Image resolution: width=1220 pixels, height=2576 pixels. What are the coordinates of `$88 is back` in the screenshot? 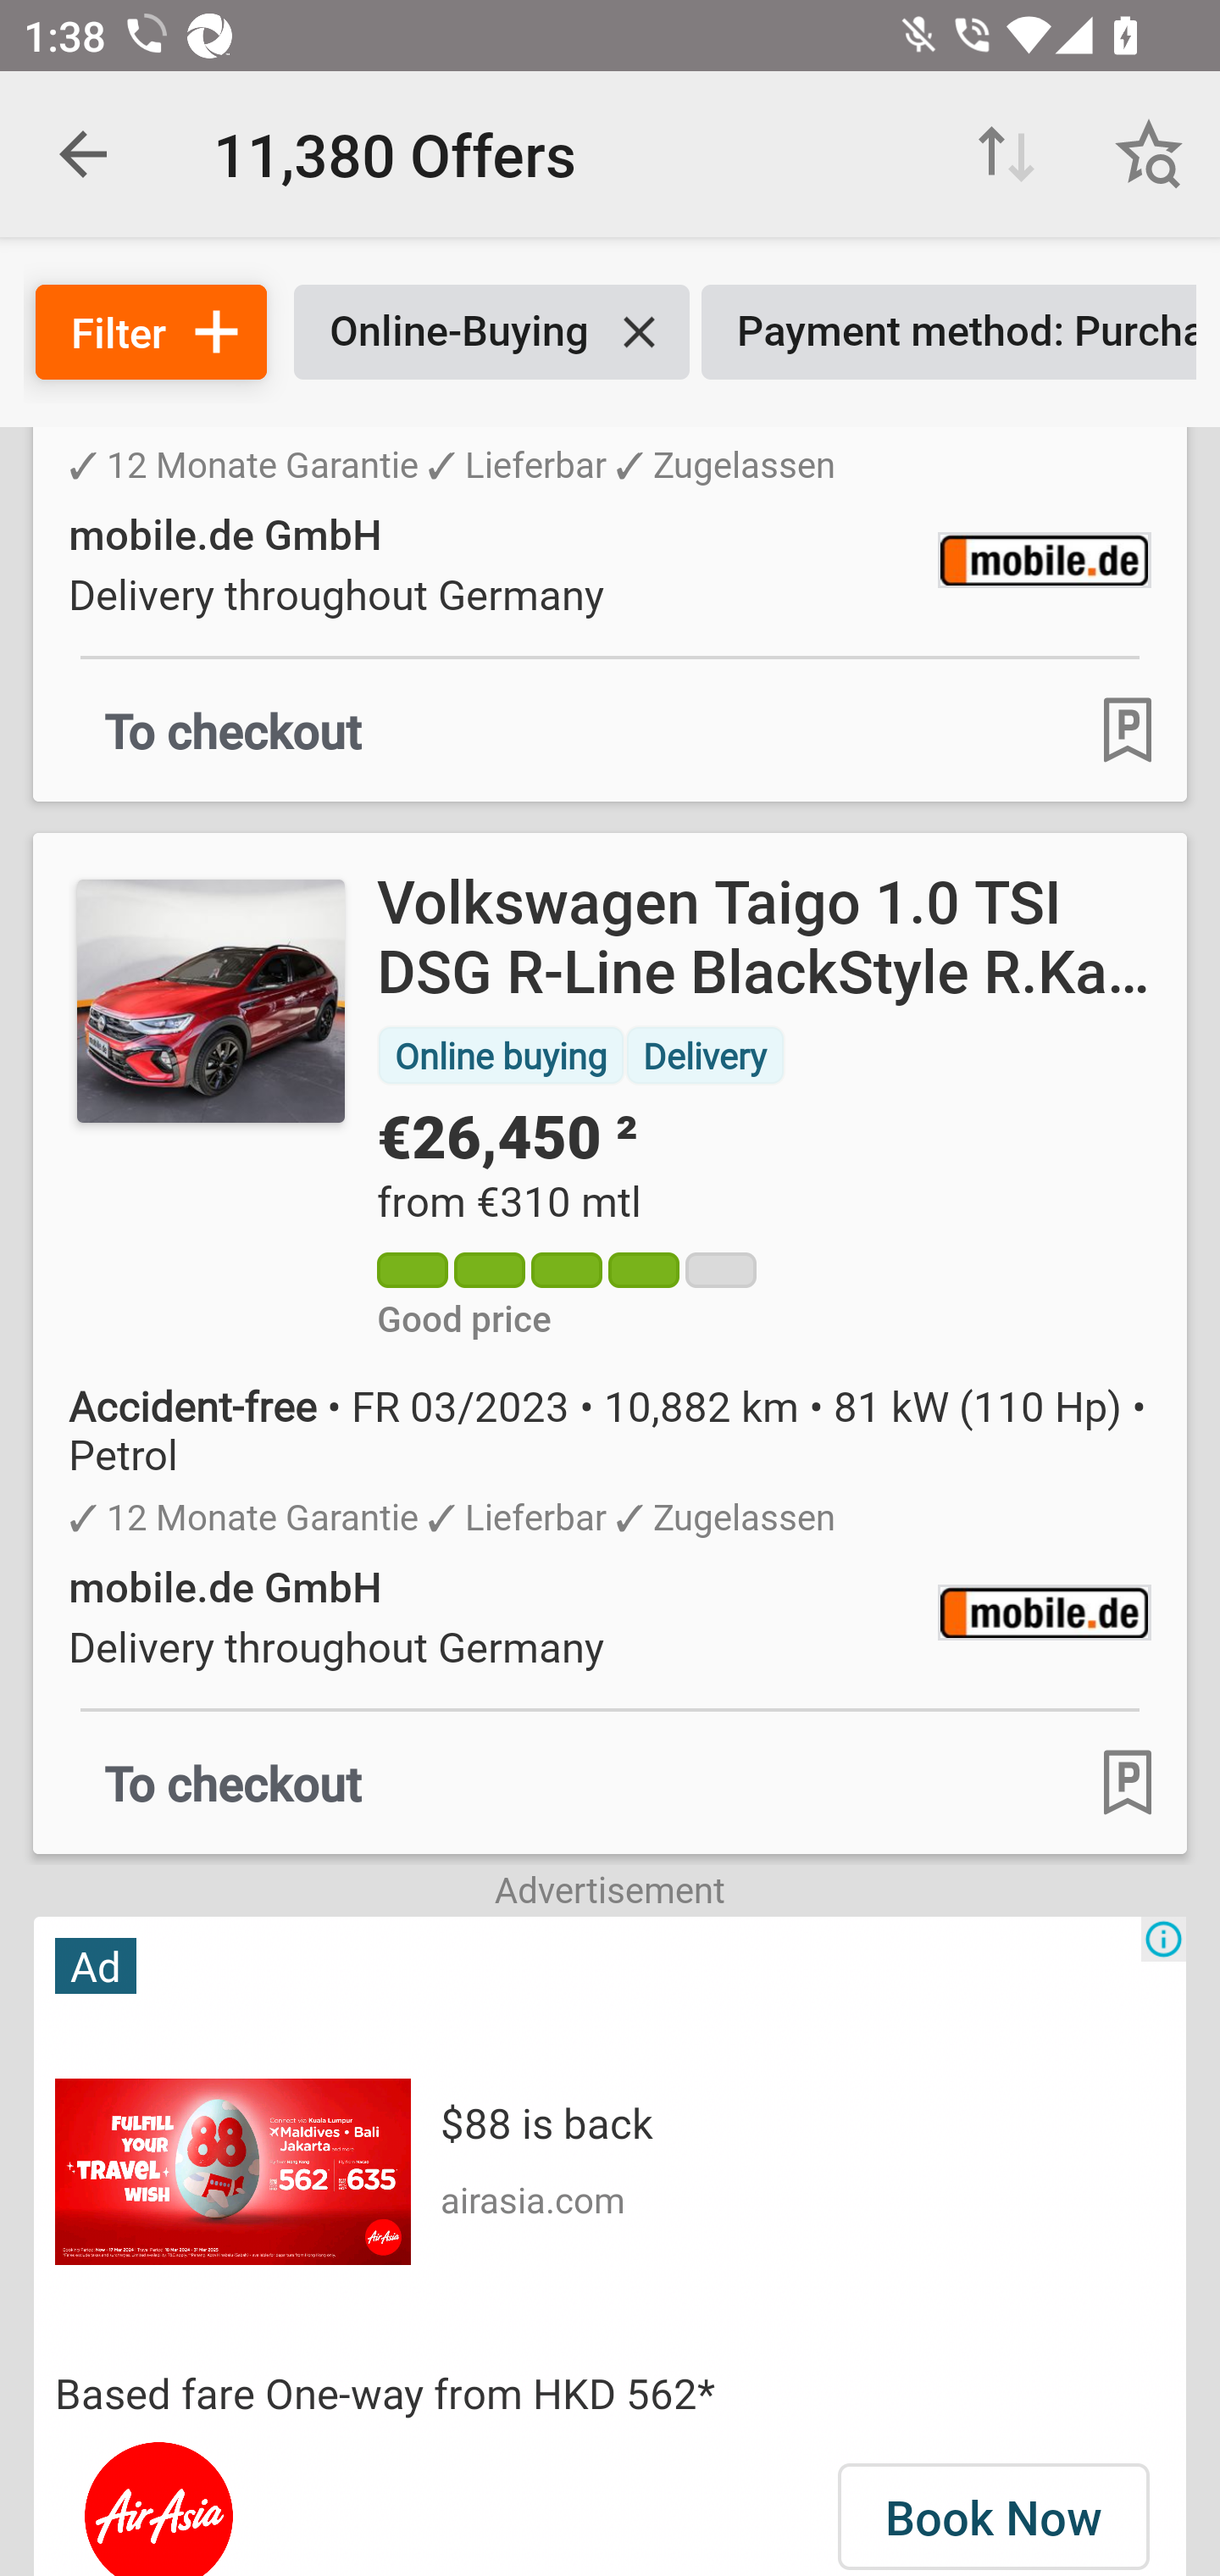 It's located at (546, 2122).